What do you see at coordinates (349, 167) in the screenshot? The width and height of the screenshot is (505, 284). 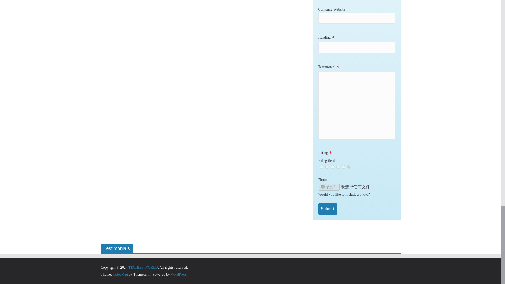 I see `5` at bounding box center [349, 167].